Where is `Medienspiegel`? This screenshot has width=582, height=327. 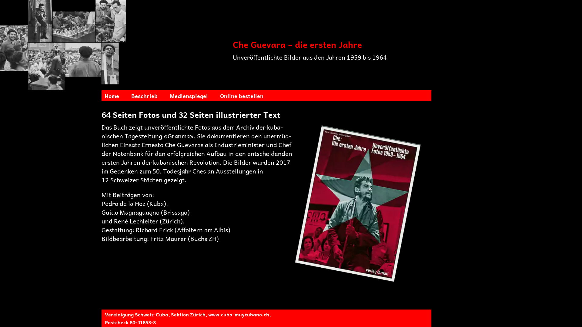 Medienspiegel is located at coordinates (189, 96).